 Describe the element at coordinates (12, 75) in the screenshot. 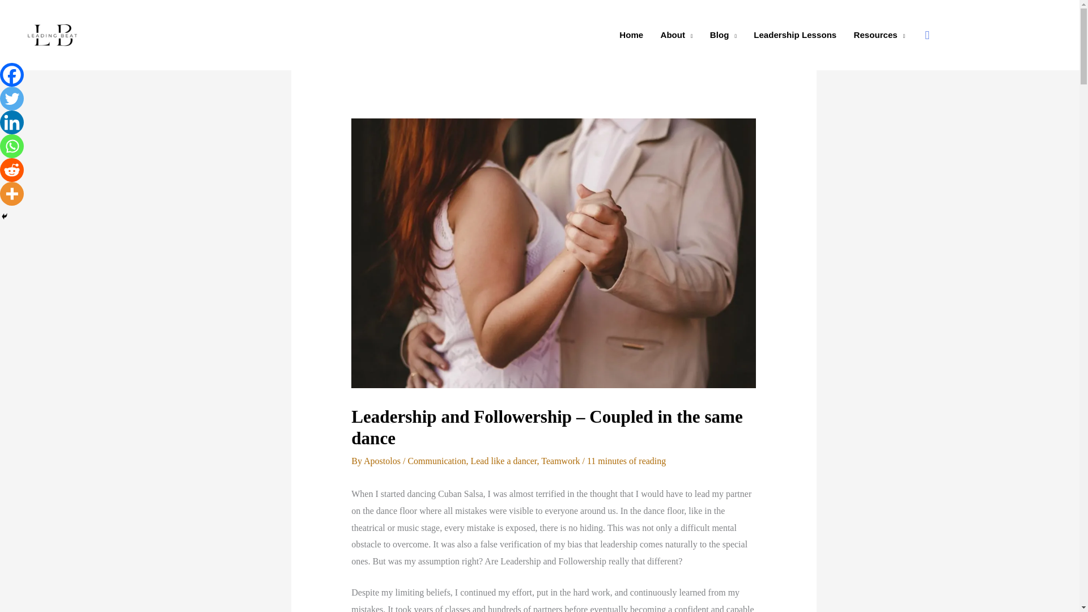

I see `Facebook` at that location.